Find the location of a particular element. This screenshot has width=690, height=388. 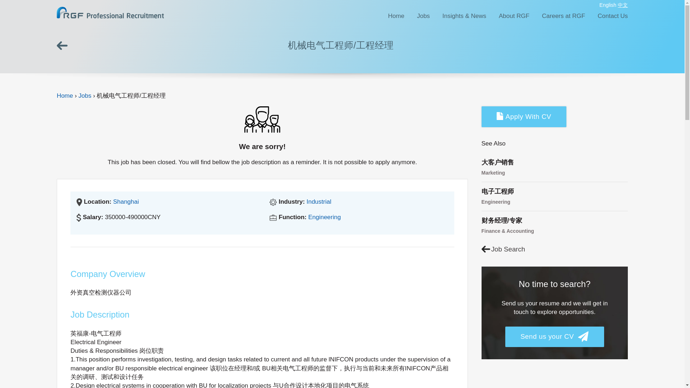

Home is located at coordinates (65, 96).